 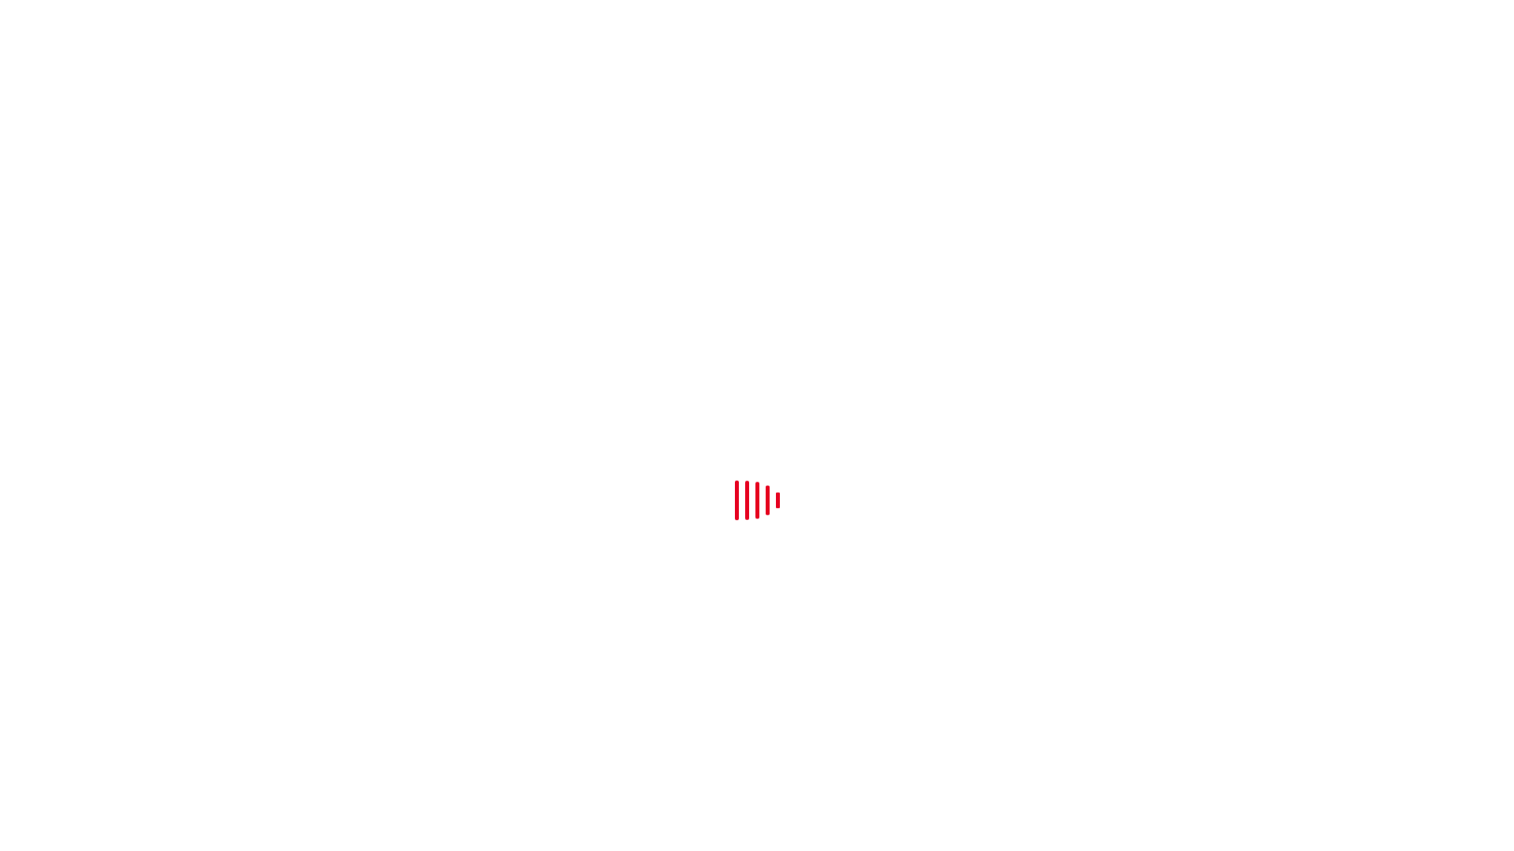 I want to click on Product Range, so click(x=69, y=47).